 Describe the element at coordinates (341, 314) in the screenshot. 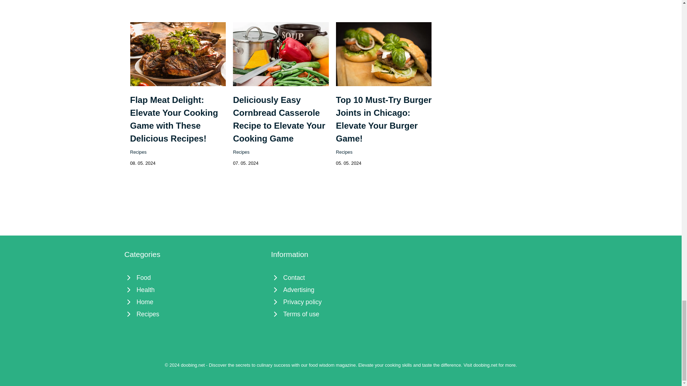

I see `Terms of use` at that location.